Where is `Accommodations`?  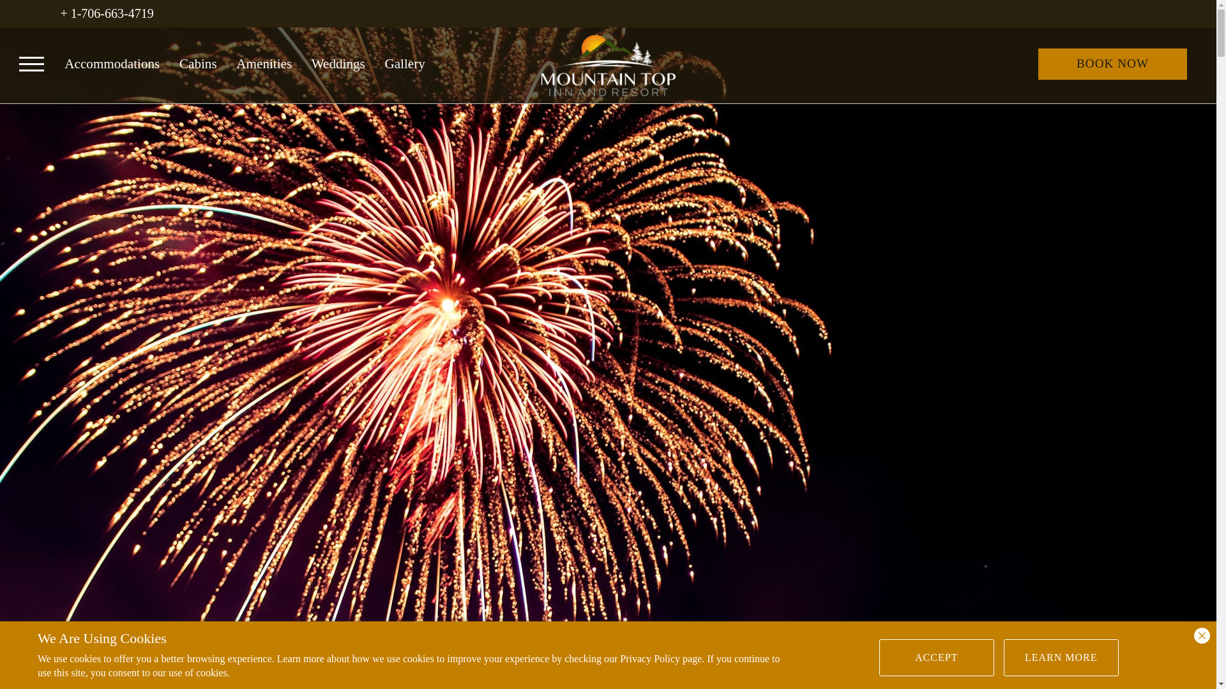
Accommodations is located at coordinates (112, 63).